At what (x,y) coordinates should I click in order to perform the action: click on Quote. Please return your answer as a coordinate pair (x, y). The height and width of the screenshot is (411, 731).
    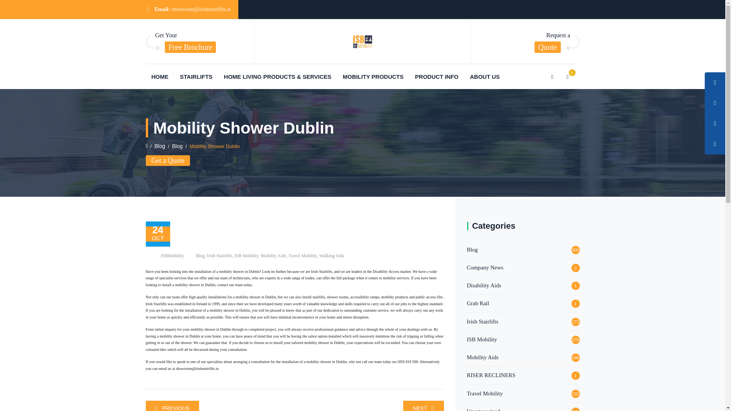
    Looking at the image, I should click on (547, 47).